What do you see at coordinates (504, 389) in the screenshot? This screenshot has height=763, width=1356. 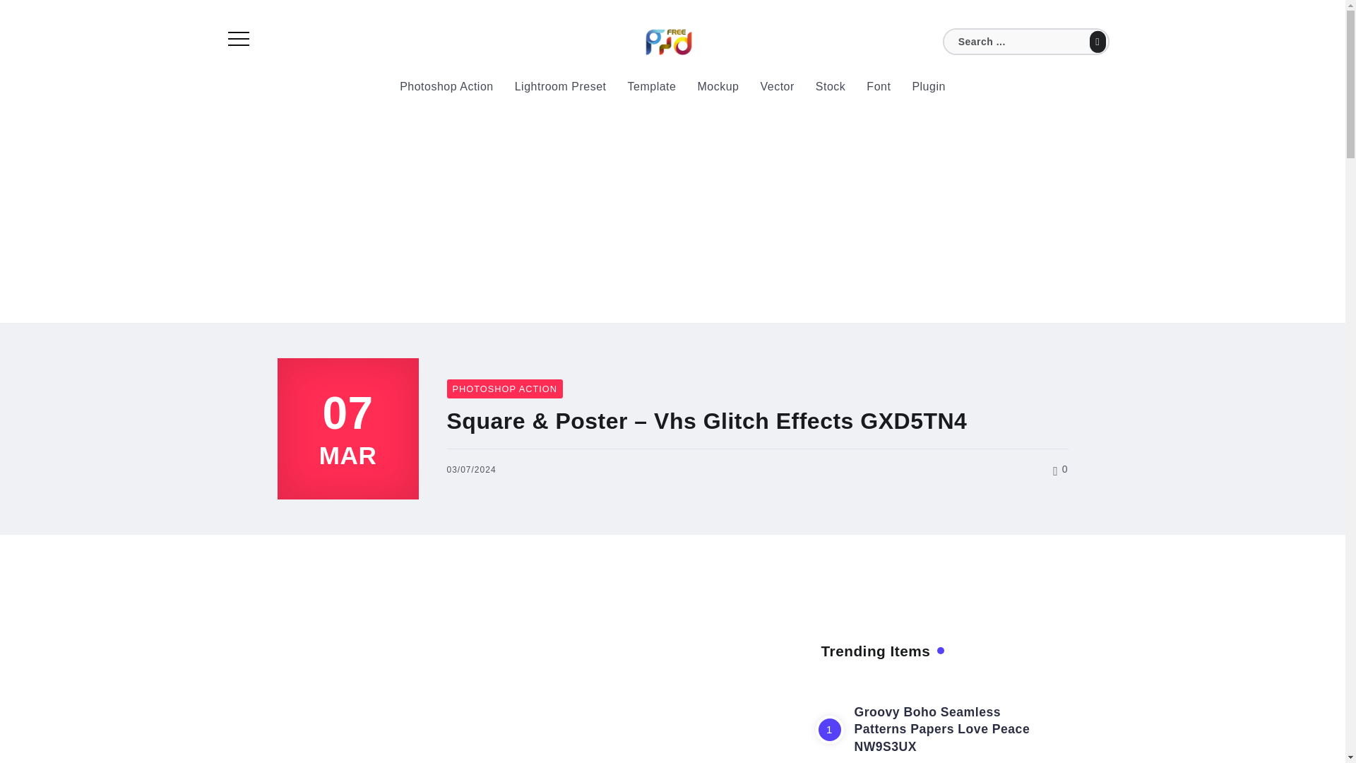 I see `Photoshop Action` at bounding box center [504, 389].